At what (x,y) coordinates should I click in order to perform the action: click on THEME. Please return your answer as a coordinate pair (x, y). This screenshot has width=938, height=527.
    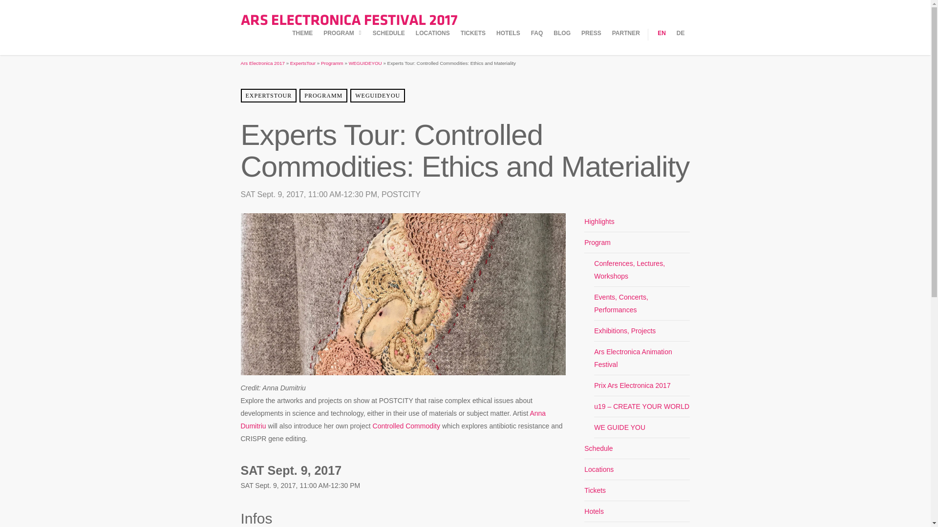
    Looking at the image, I should click on (302, 42).